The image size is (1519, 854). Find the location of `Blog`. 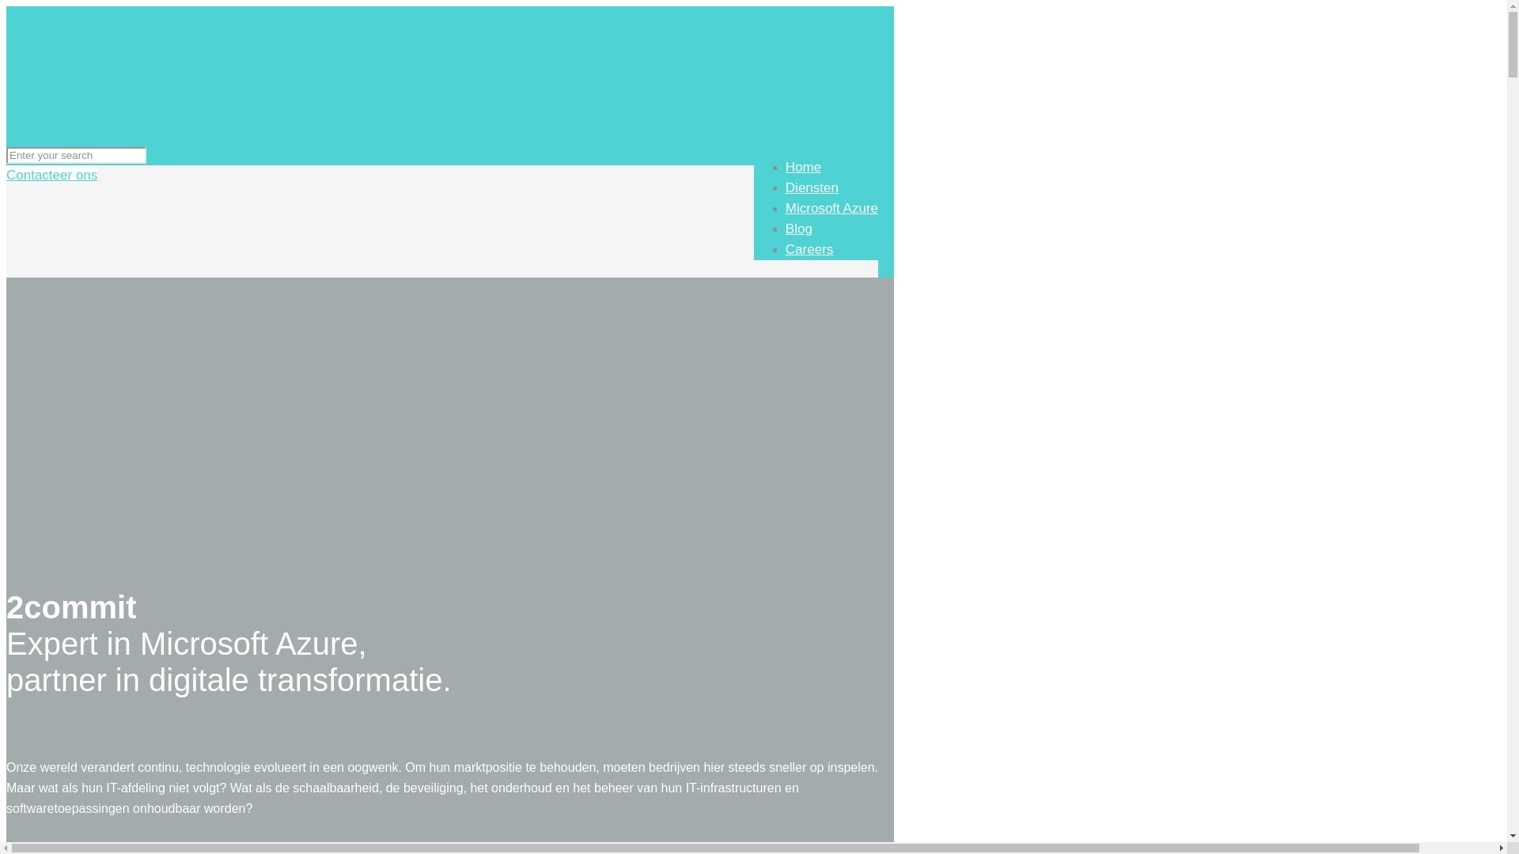

Blog is located at coordinates (799, 229).